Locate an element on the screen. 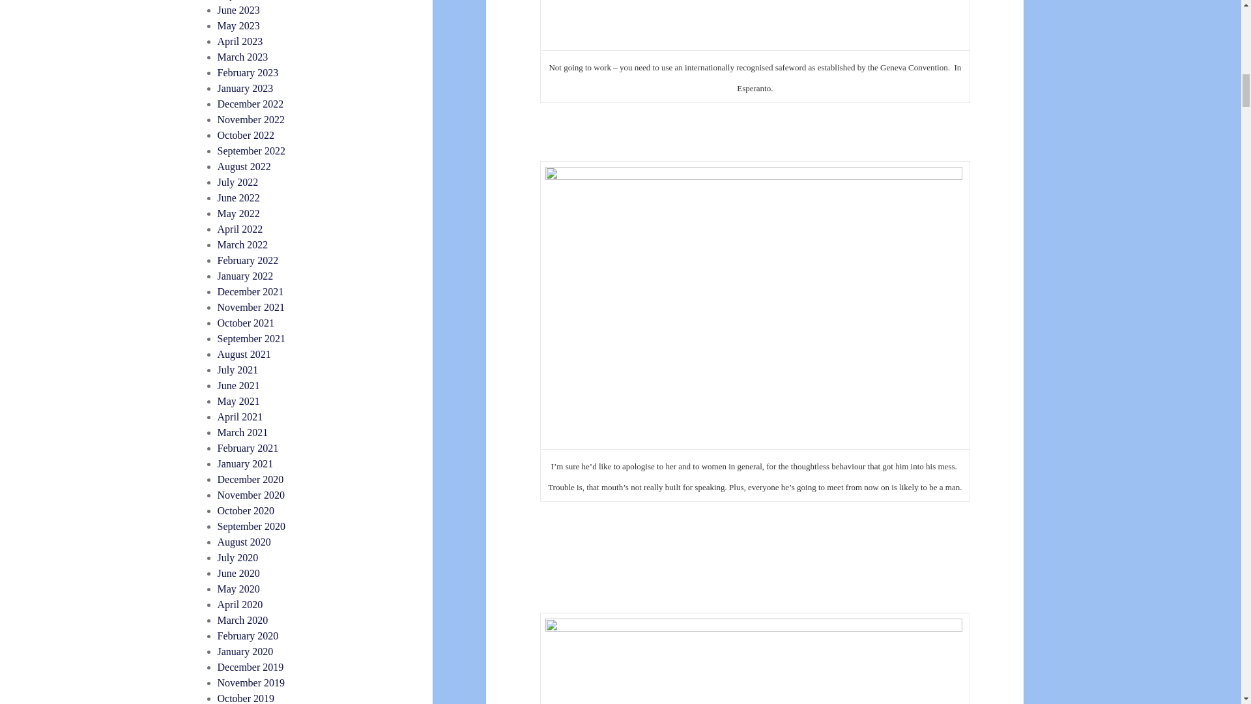 The image size is (1251, 704). August 2022 is located at coordinates (244, 166).